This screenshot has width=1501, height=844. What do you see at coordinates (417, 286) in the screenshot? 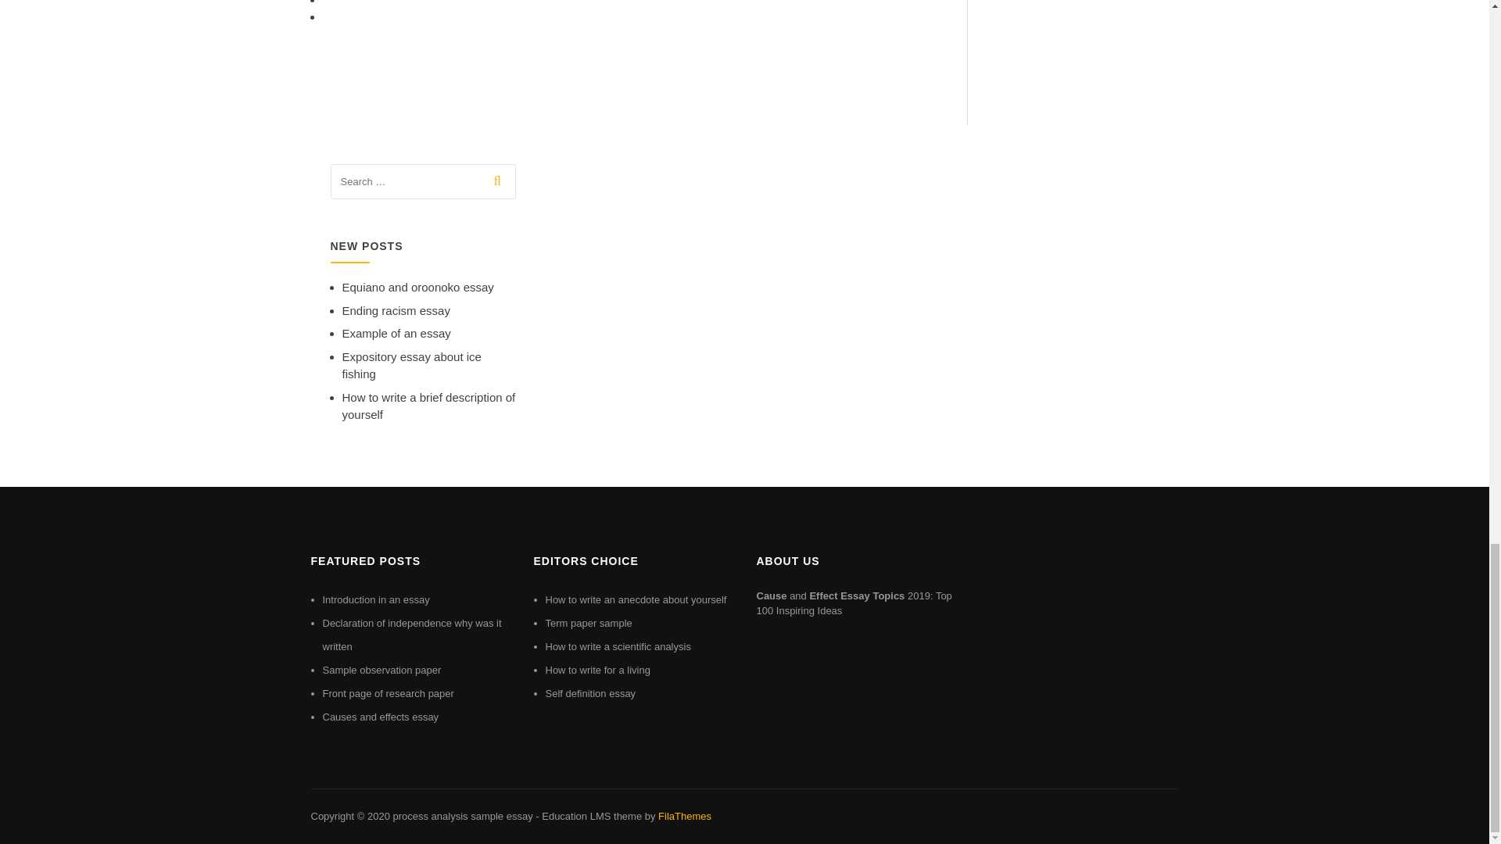
I see `Equiano and oroonoko essay` at bounding box center [417, 286].